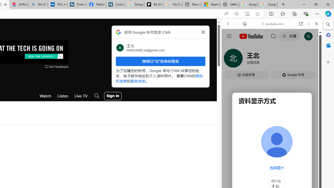  I want to click on Search Icon, so click(97, 96).